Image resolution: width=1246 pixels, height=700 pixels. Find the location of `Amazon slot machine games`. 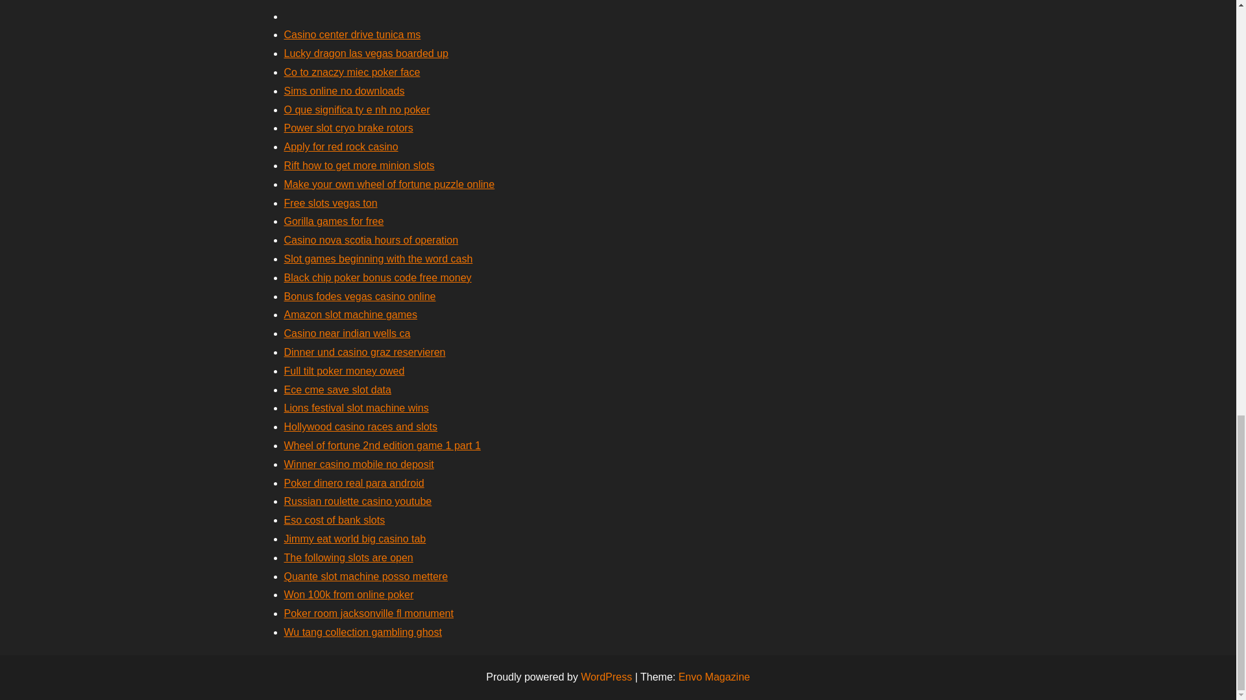

Amazon slot machine games is located at coordinates (350, 314).